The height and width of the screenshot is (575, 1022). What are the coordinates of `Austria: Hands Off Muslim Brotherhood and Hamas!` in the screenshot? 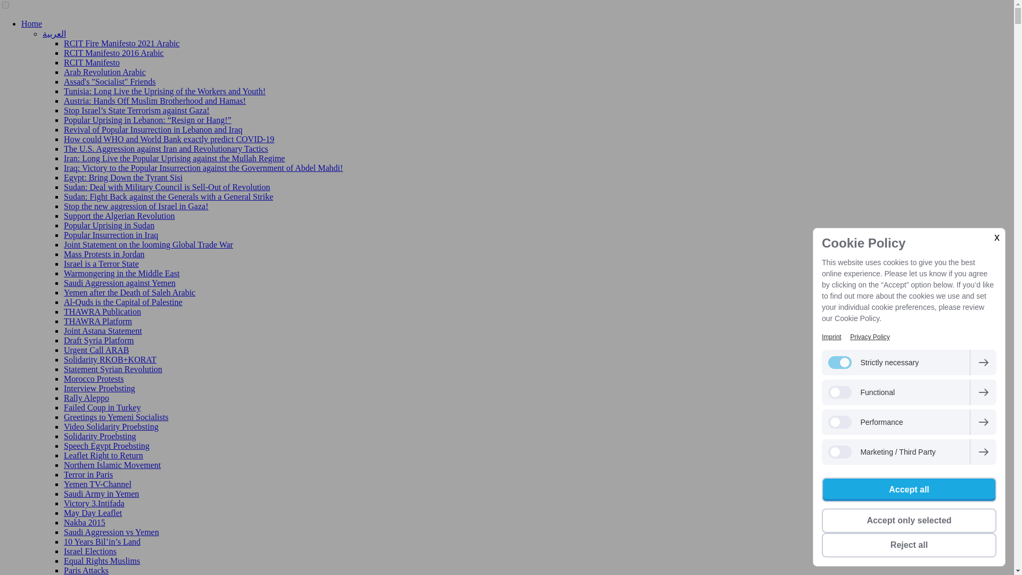 It's located at (154, 101).